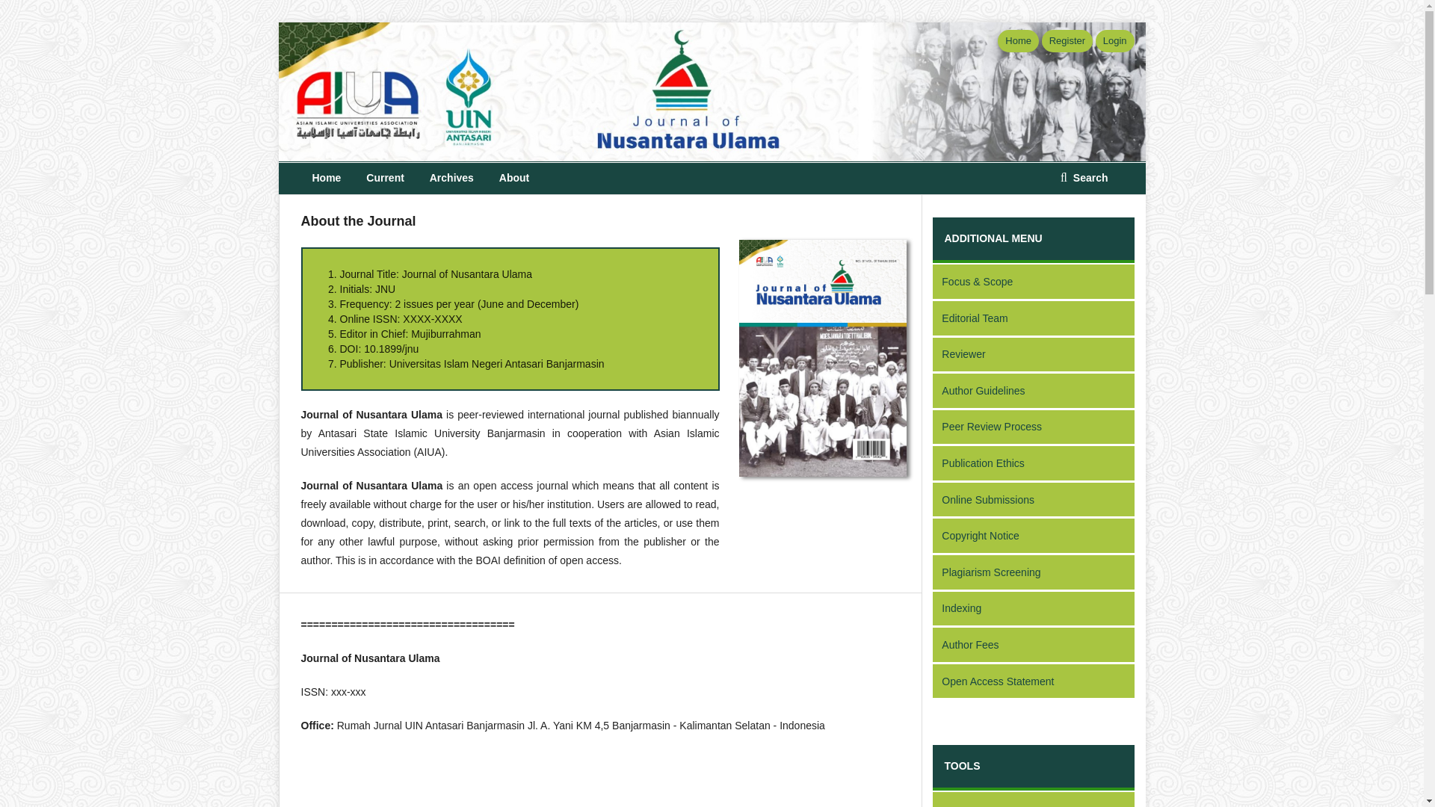  Describe the element at coordinates (1115, 40) in the screenshot. I see `Login` at that location.